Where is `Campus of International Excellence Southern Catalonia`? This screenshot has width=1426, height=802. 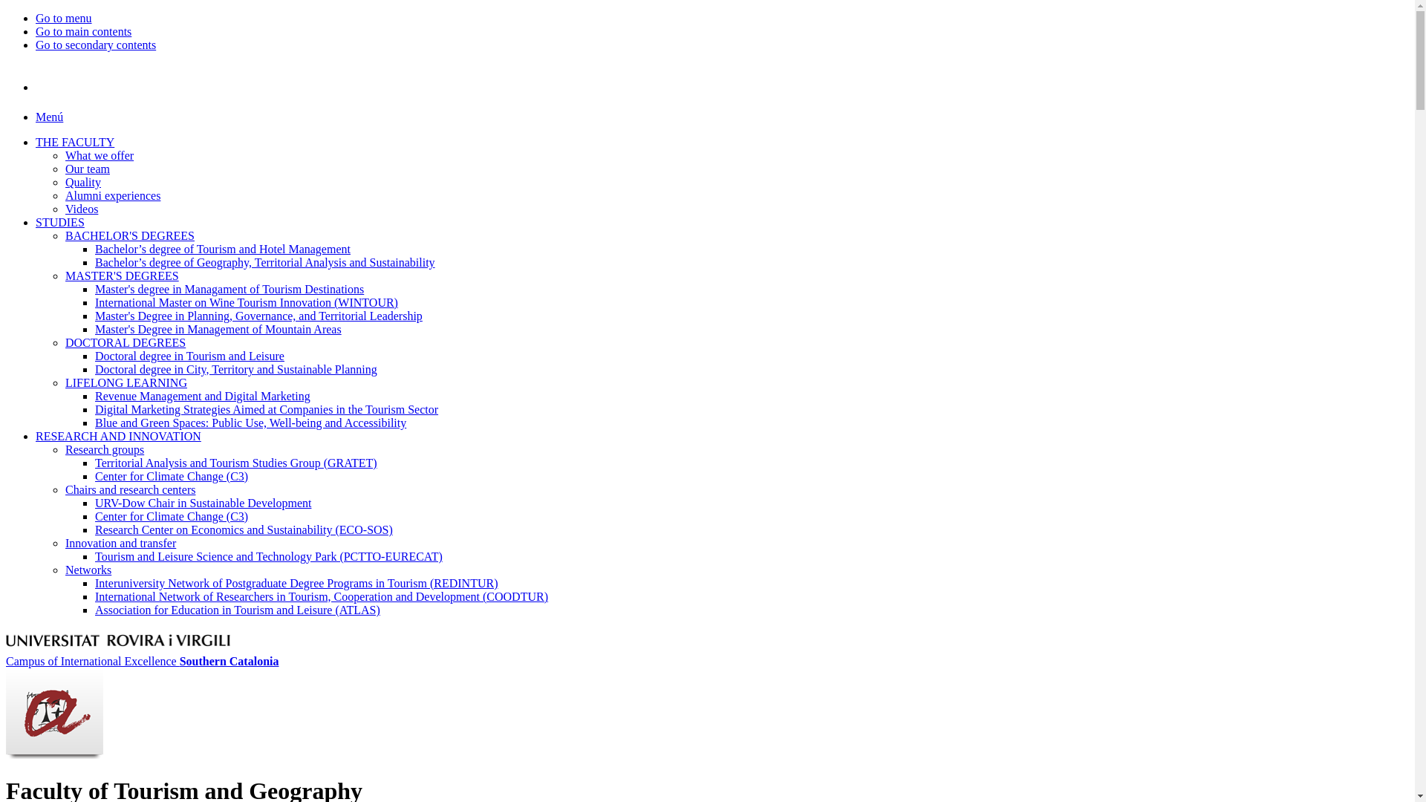 Campus of International Excellence Southern Catalonia is located at coordinates (143, 661).